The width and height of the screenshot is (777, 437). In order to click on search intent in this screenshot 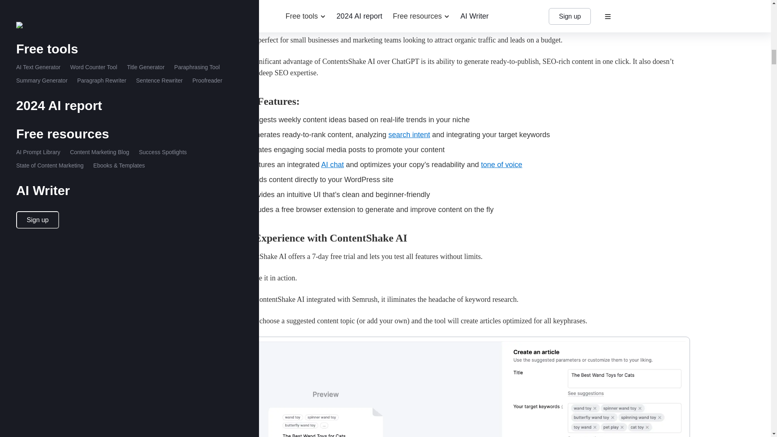, I will do `click(410, 134)`.